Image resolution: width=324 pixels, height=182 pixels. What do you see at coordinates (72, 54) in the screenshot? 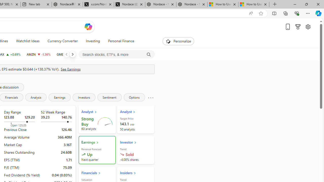
I see `Next` at bounding box center [72, 54].